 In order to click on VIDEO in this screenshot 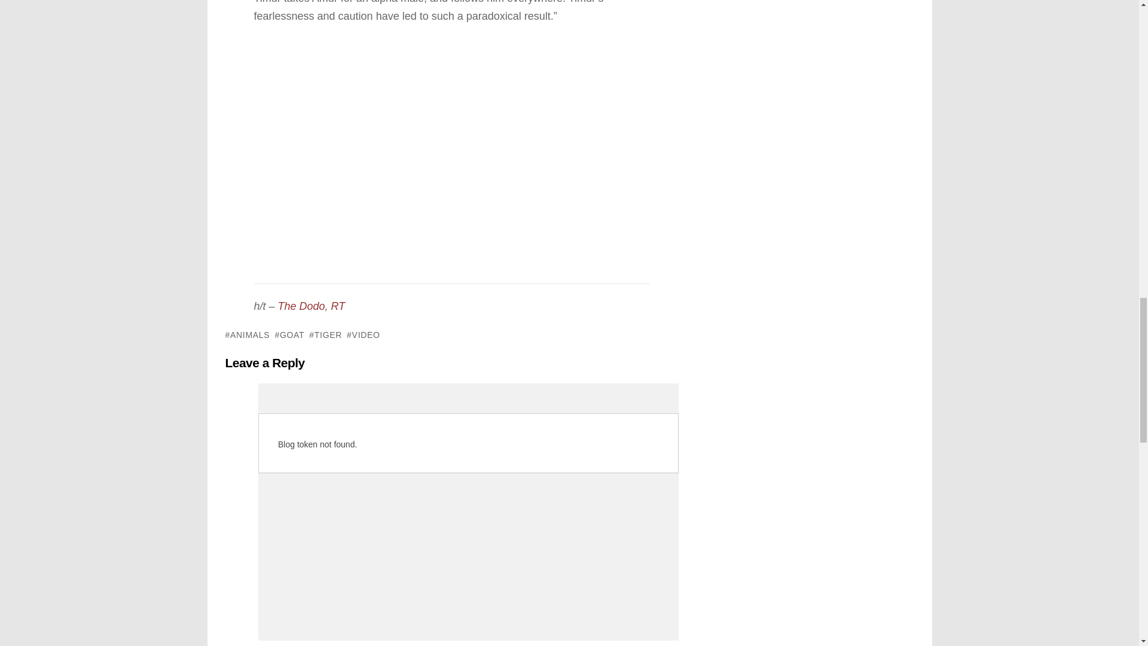, I will do `click(363, 335)`.